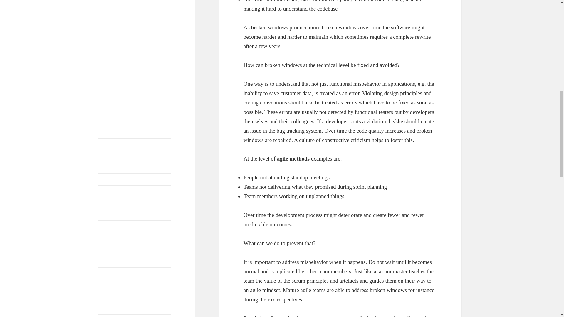 Image resolution: width=564 pixels, height=317 pixels. Describe the element at coordinates (103, 17) in the screenshot. I see `Docker` at that location.